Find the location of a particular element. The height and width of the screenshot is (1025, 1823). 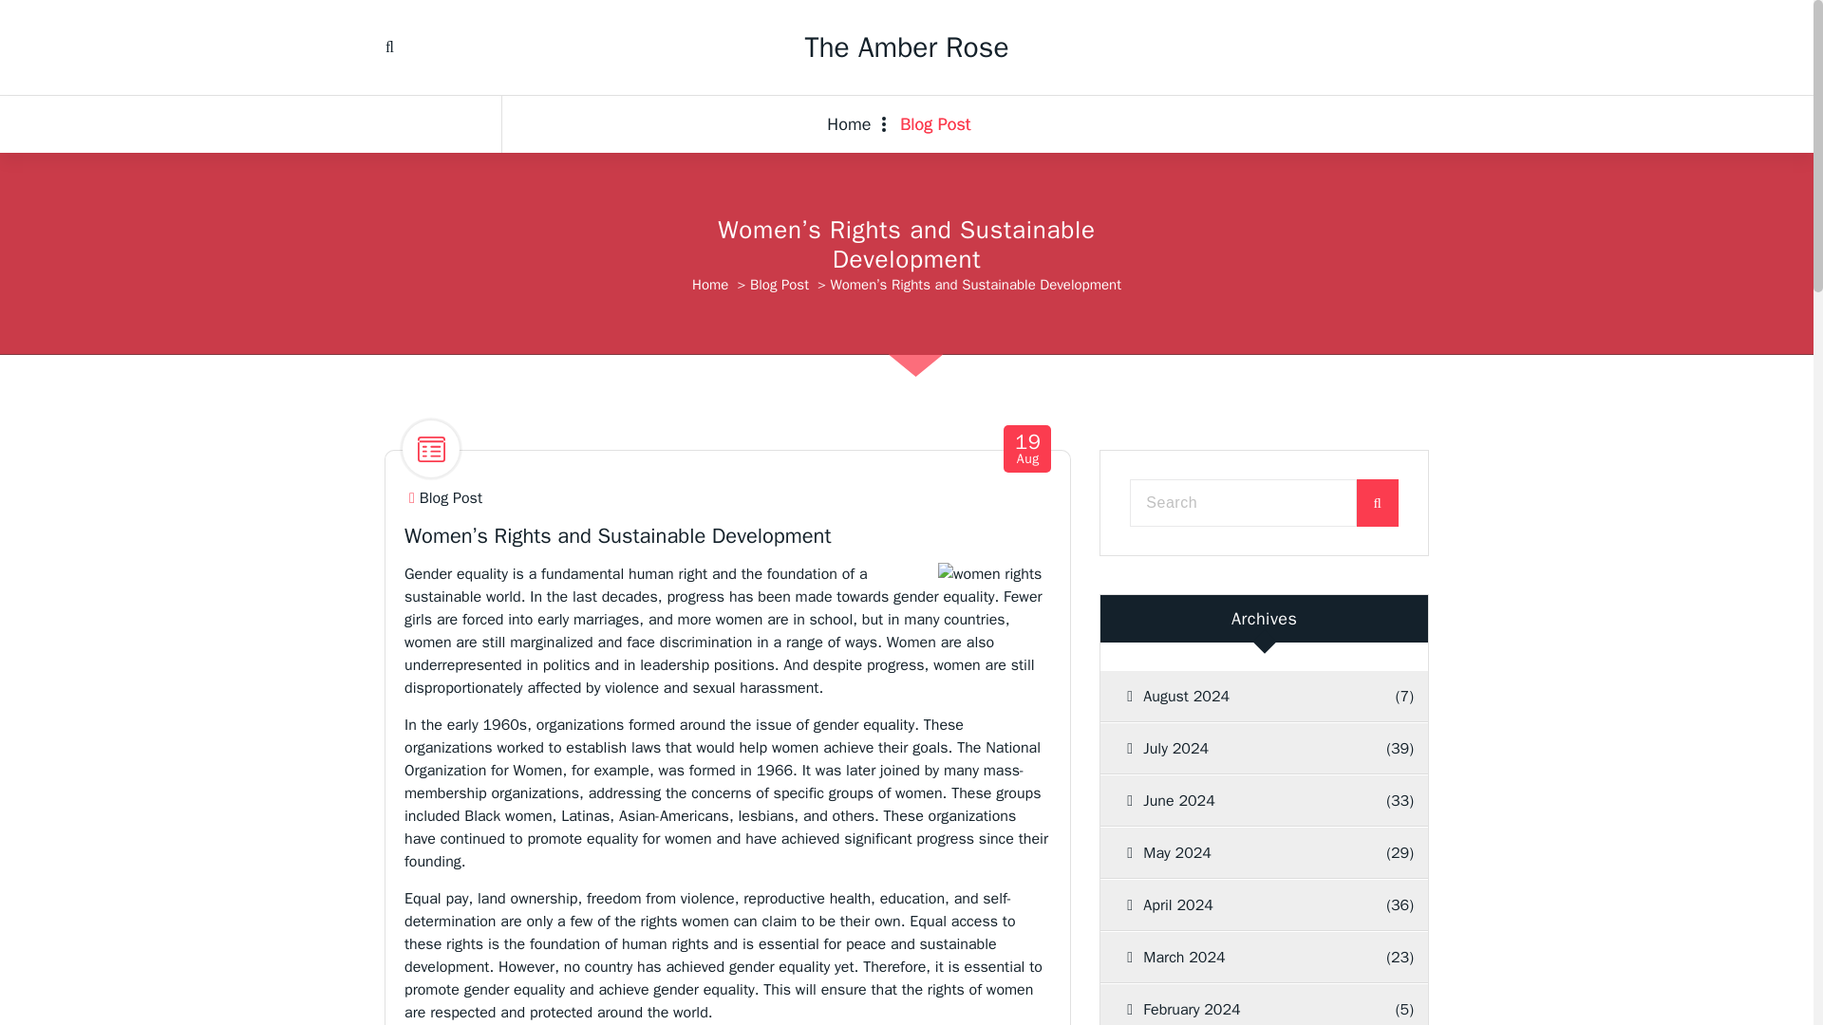

February 2024 is located at coordinates (1246, 1004).